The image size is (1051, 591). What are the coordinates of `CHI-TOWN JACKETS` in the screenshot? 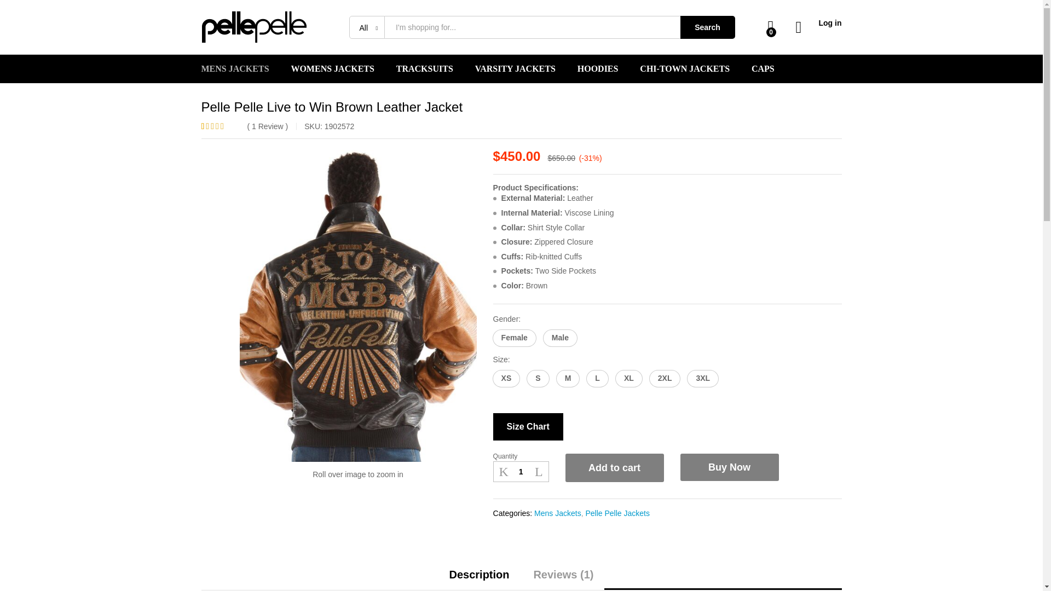 It's located at (684, 68).